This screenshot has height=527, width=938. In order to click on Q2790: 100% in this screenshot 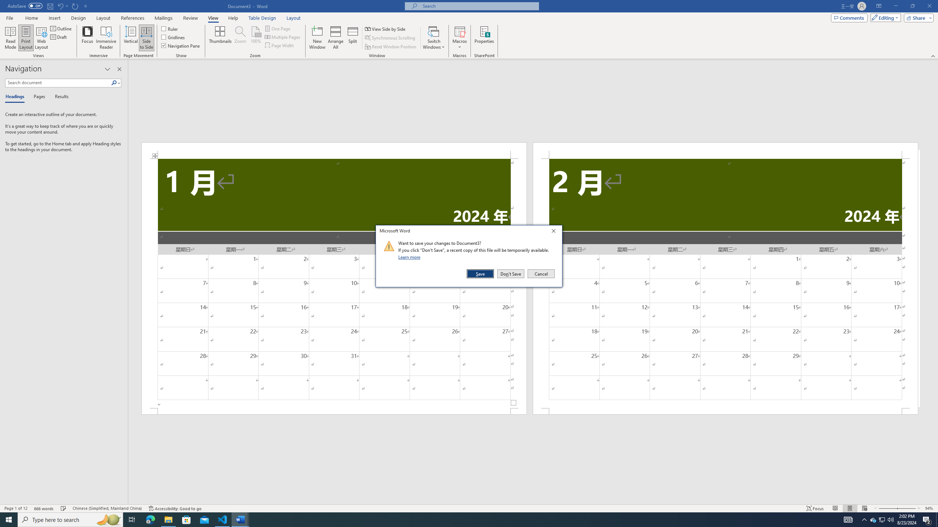, I will do `click(890, 520)`.